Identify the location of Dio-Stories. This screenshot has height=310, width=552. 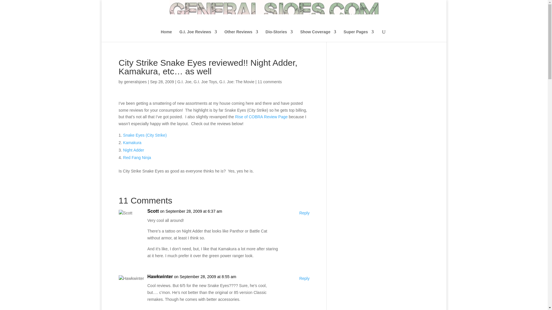
(279, 36).